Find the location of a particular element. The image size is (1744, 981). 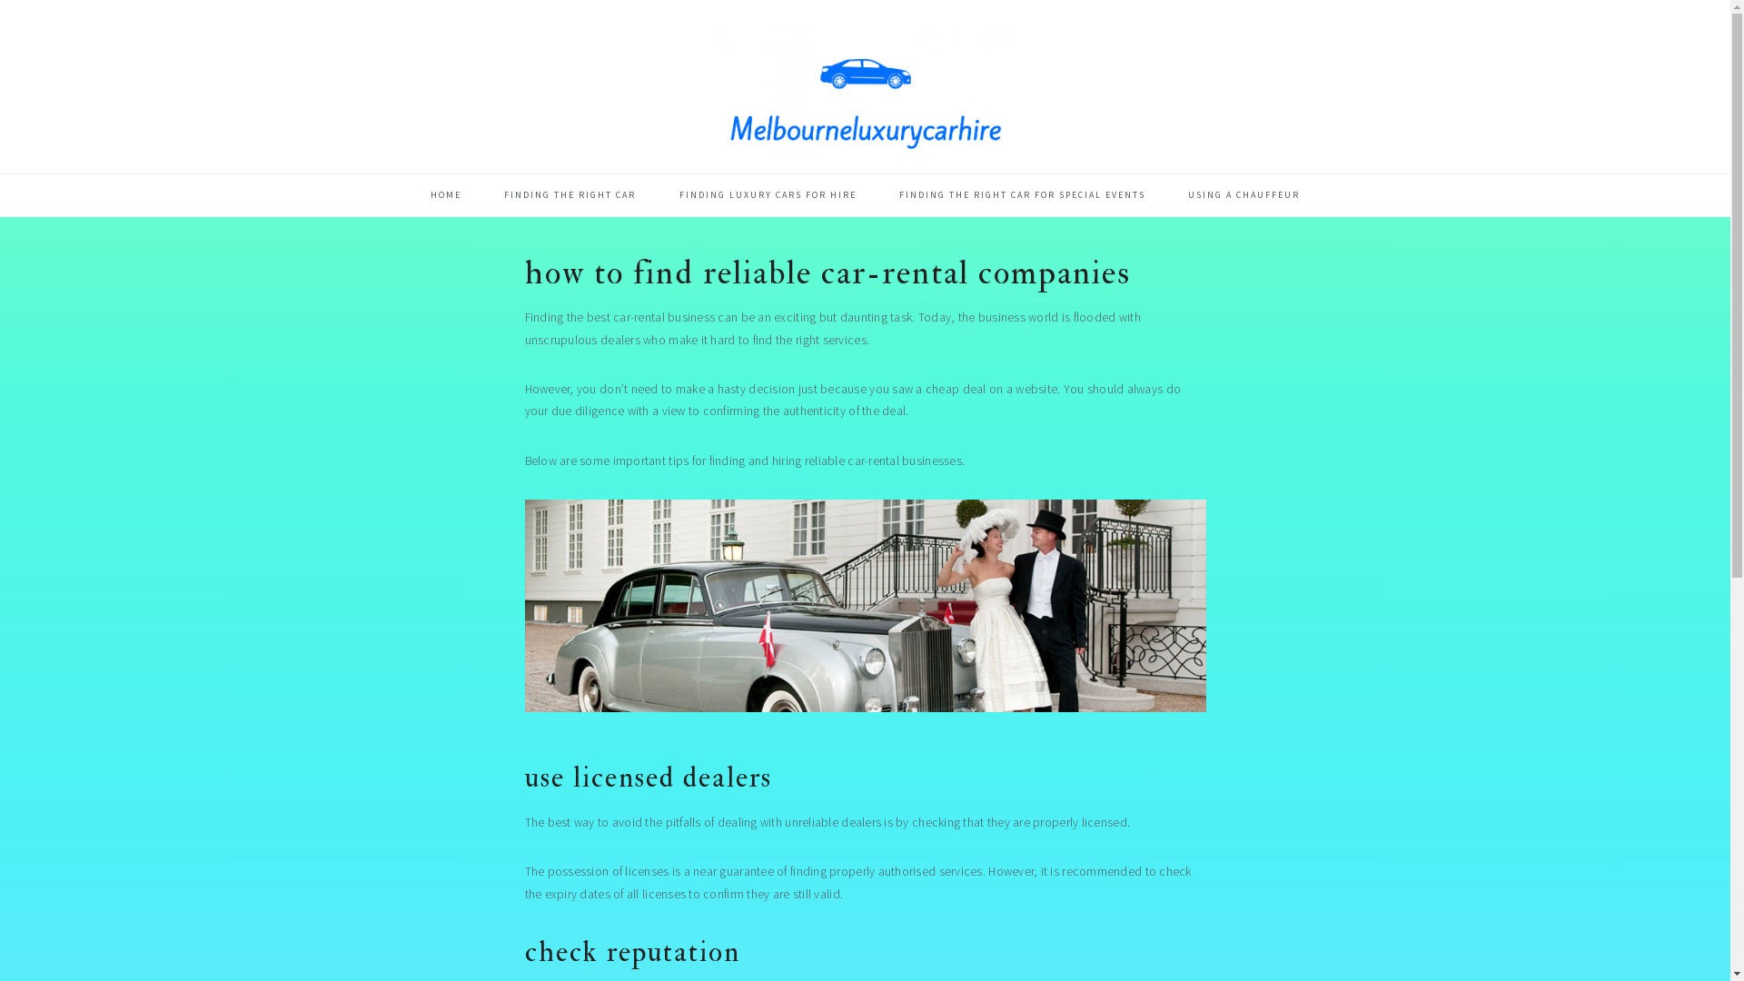

FINDING THE RIGHT CAR is located at coordinates (570, 195).